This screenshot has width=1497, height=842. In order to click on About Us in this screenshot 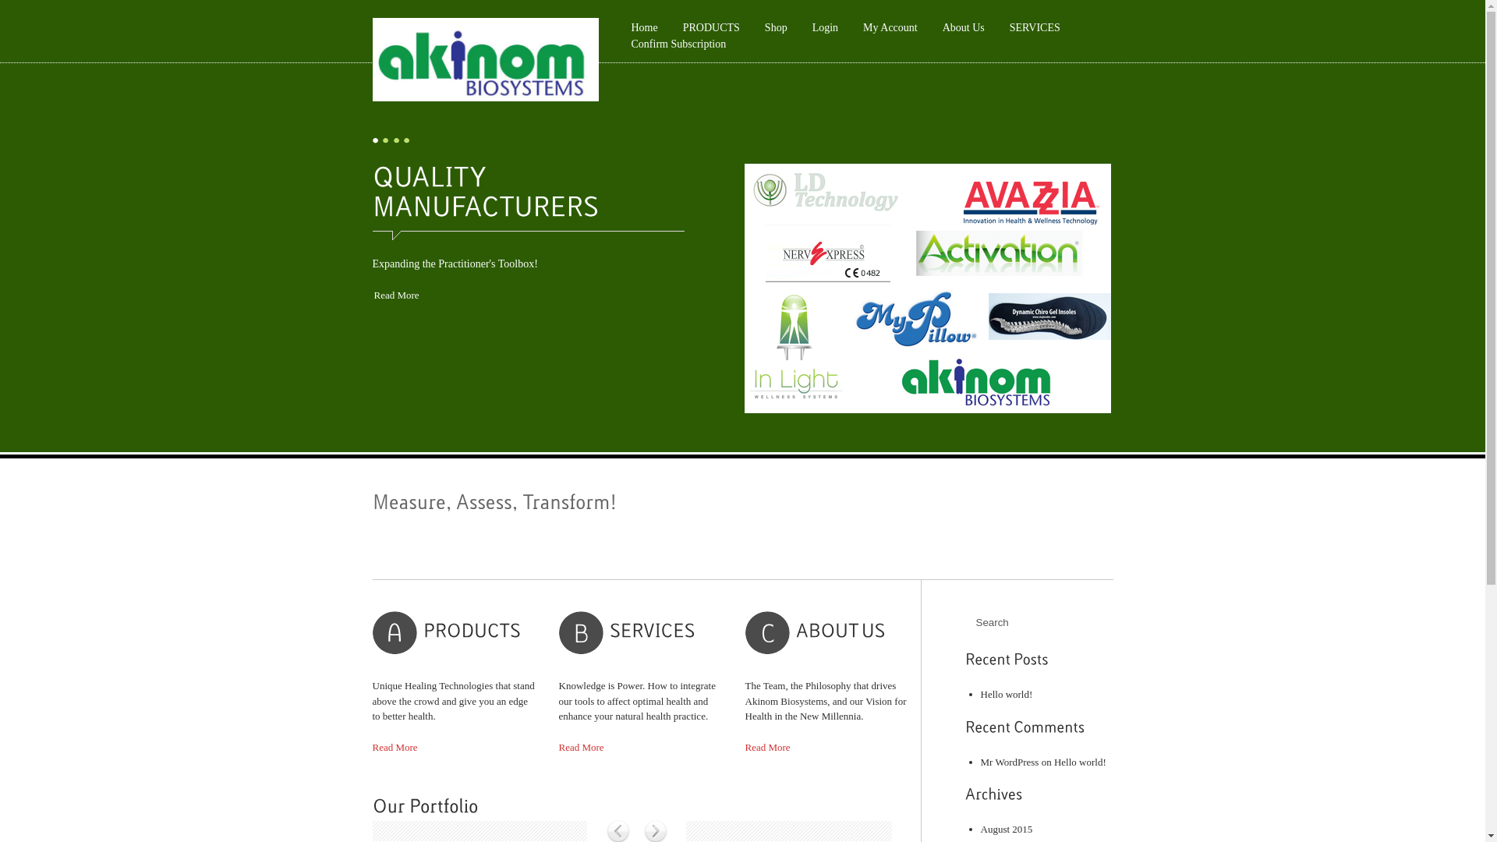, I will do `click(964, 28)`.